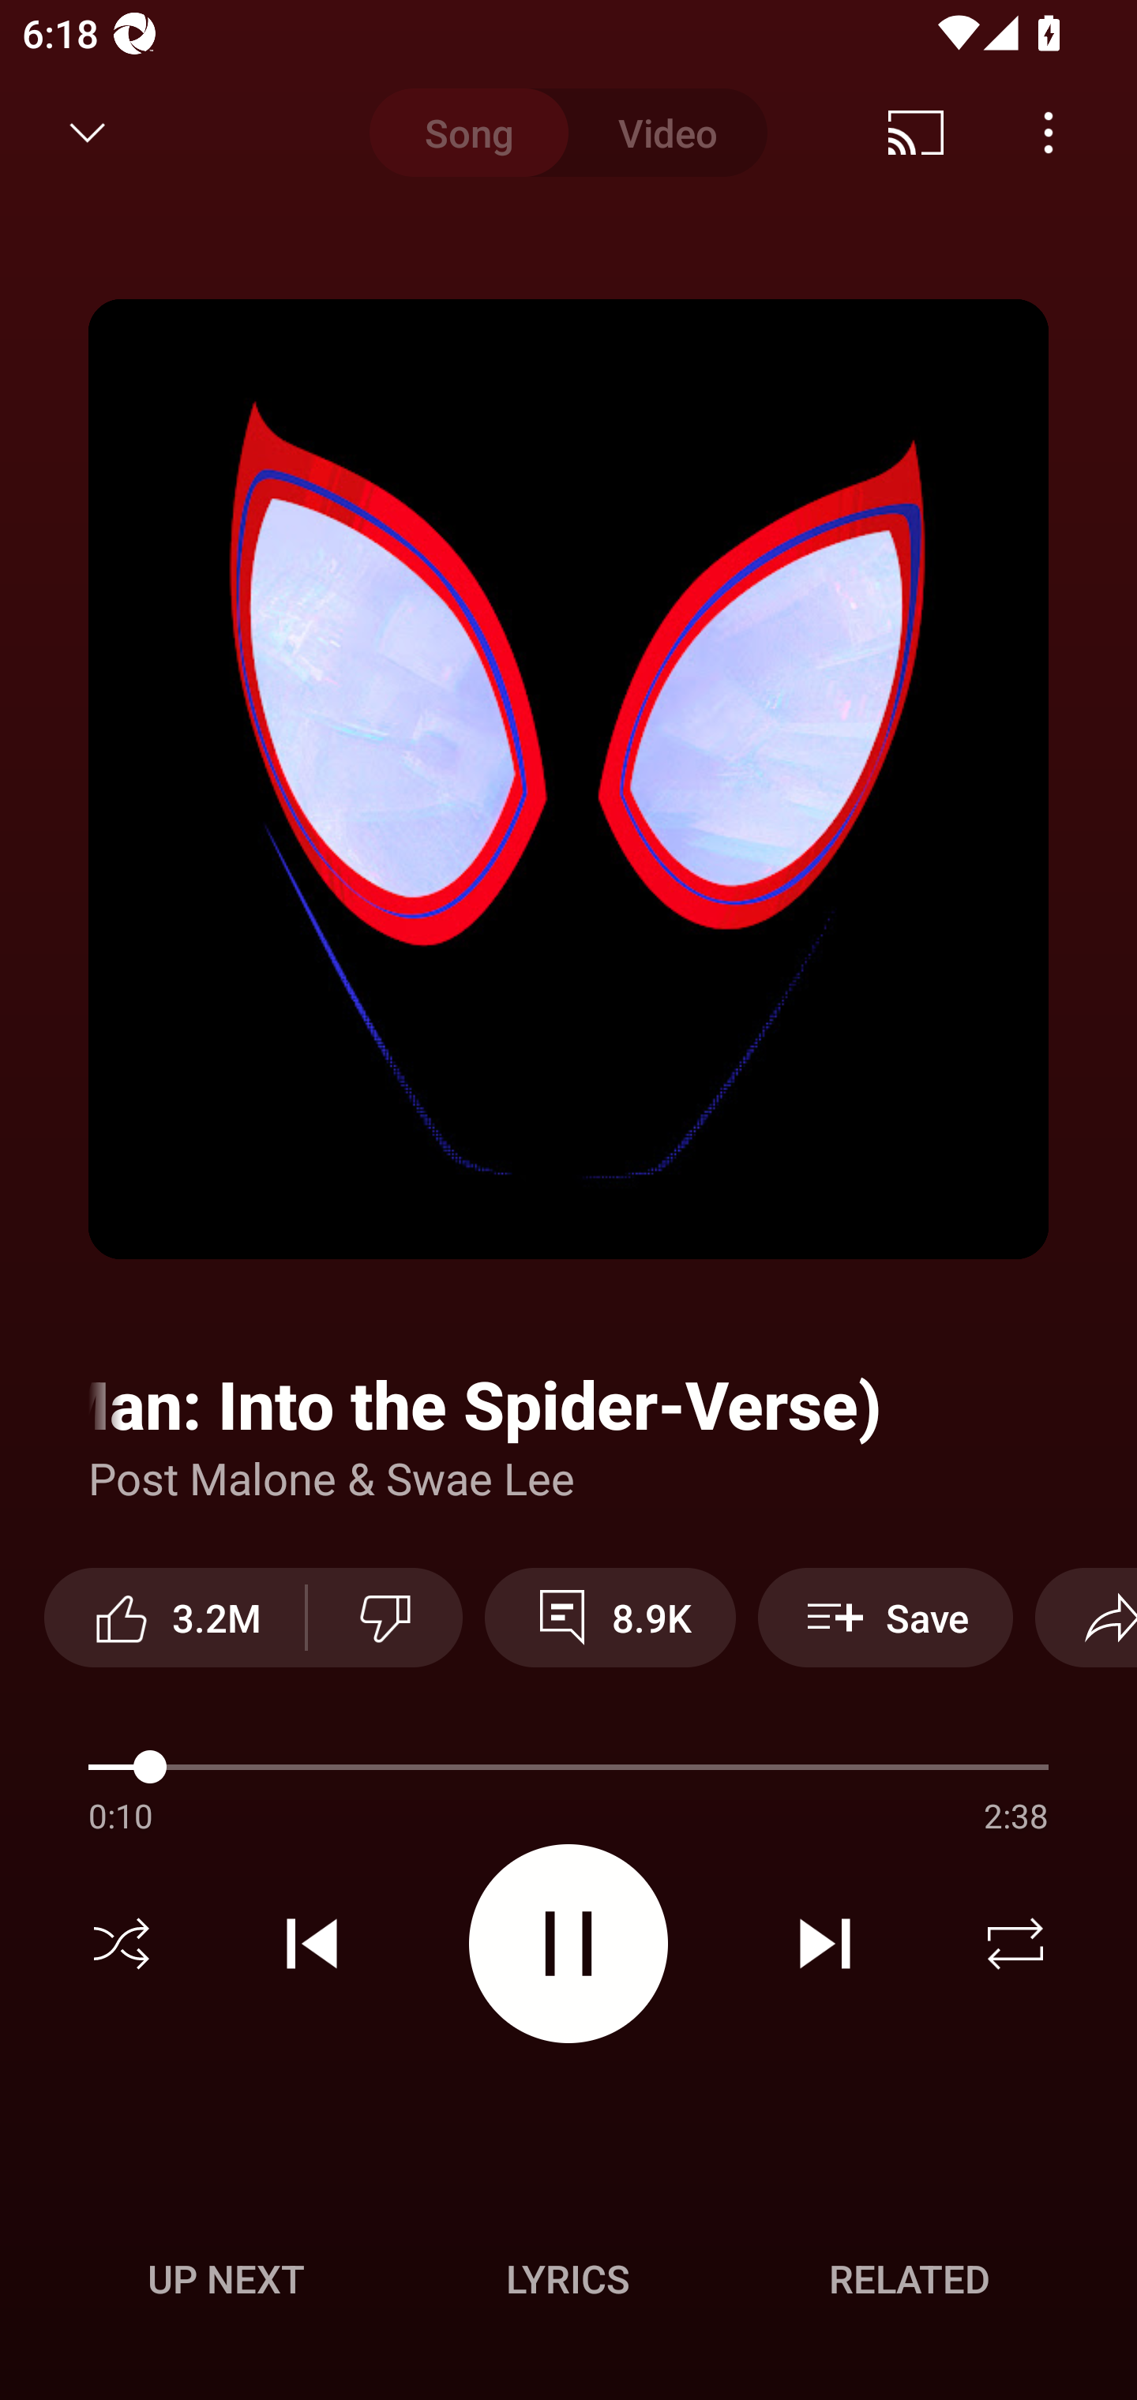 The width and height of the screenshot is (1137, 2400). What do you see at coordinates (1049, 133) in the screenshot?
I see `Menu` at bounding box center [1049, 133].